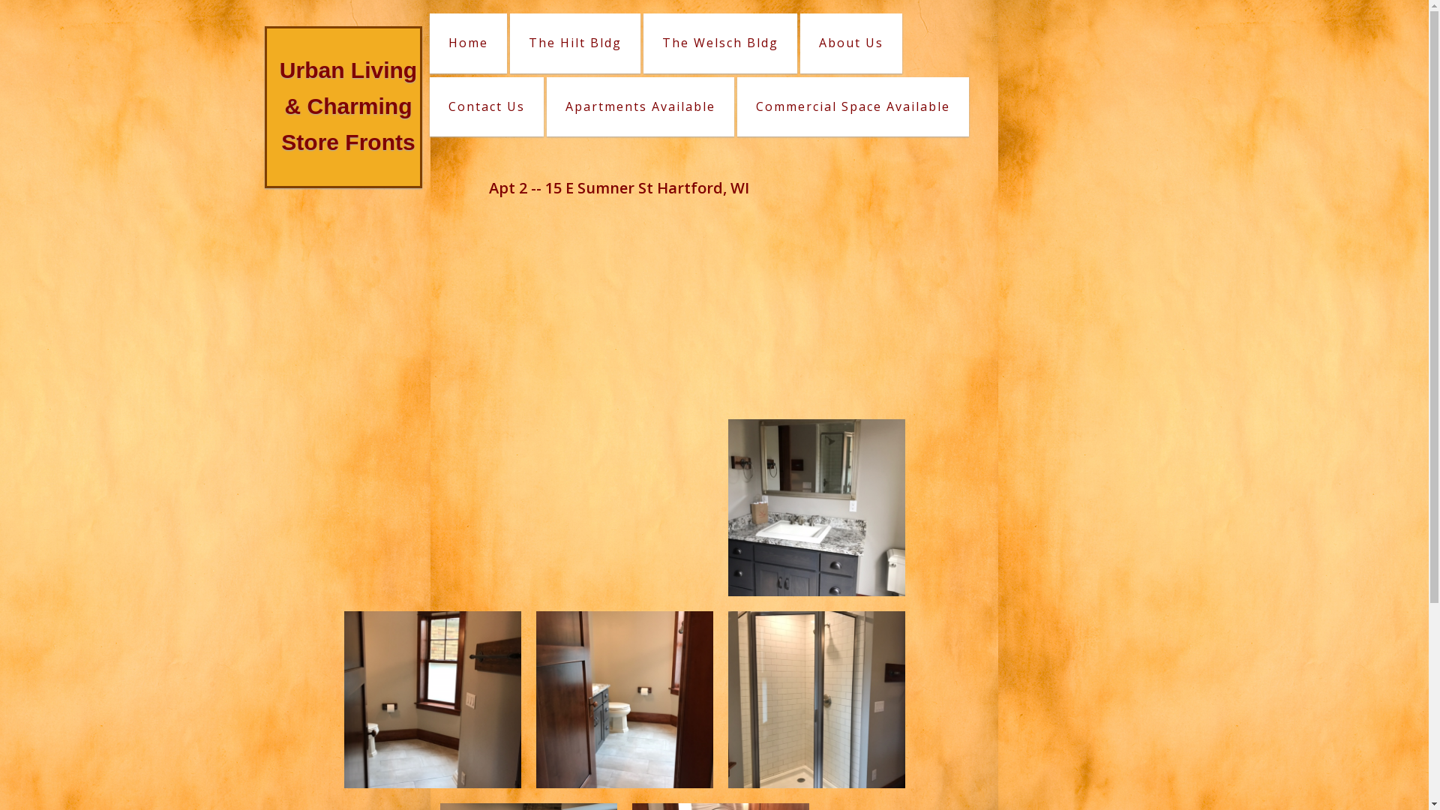  I want to click on Apt 2 Bathroom, so click(624, 700).